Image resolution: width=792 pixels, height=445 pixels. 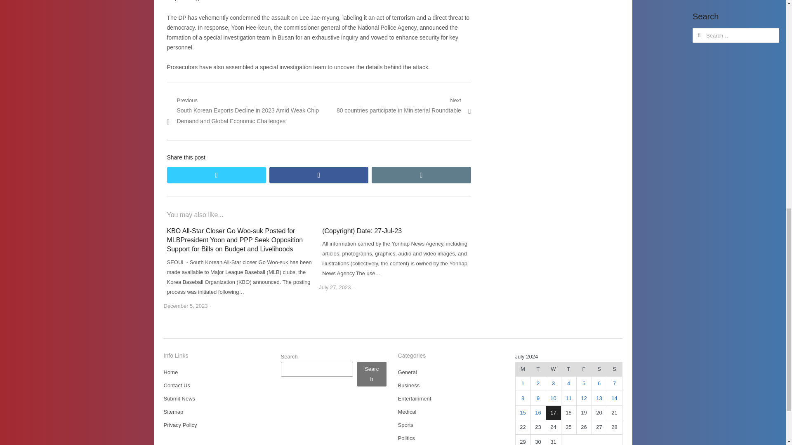 I want to click on Email this, so click(x=421, y=175).